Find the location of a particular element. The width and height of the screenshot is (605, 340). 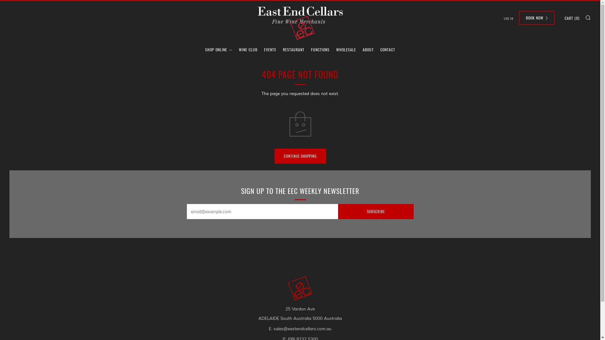

WHOLESALE is located at coordinates (346, 50).